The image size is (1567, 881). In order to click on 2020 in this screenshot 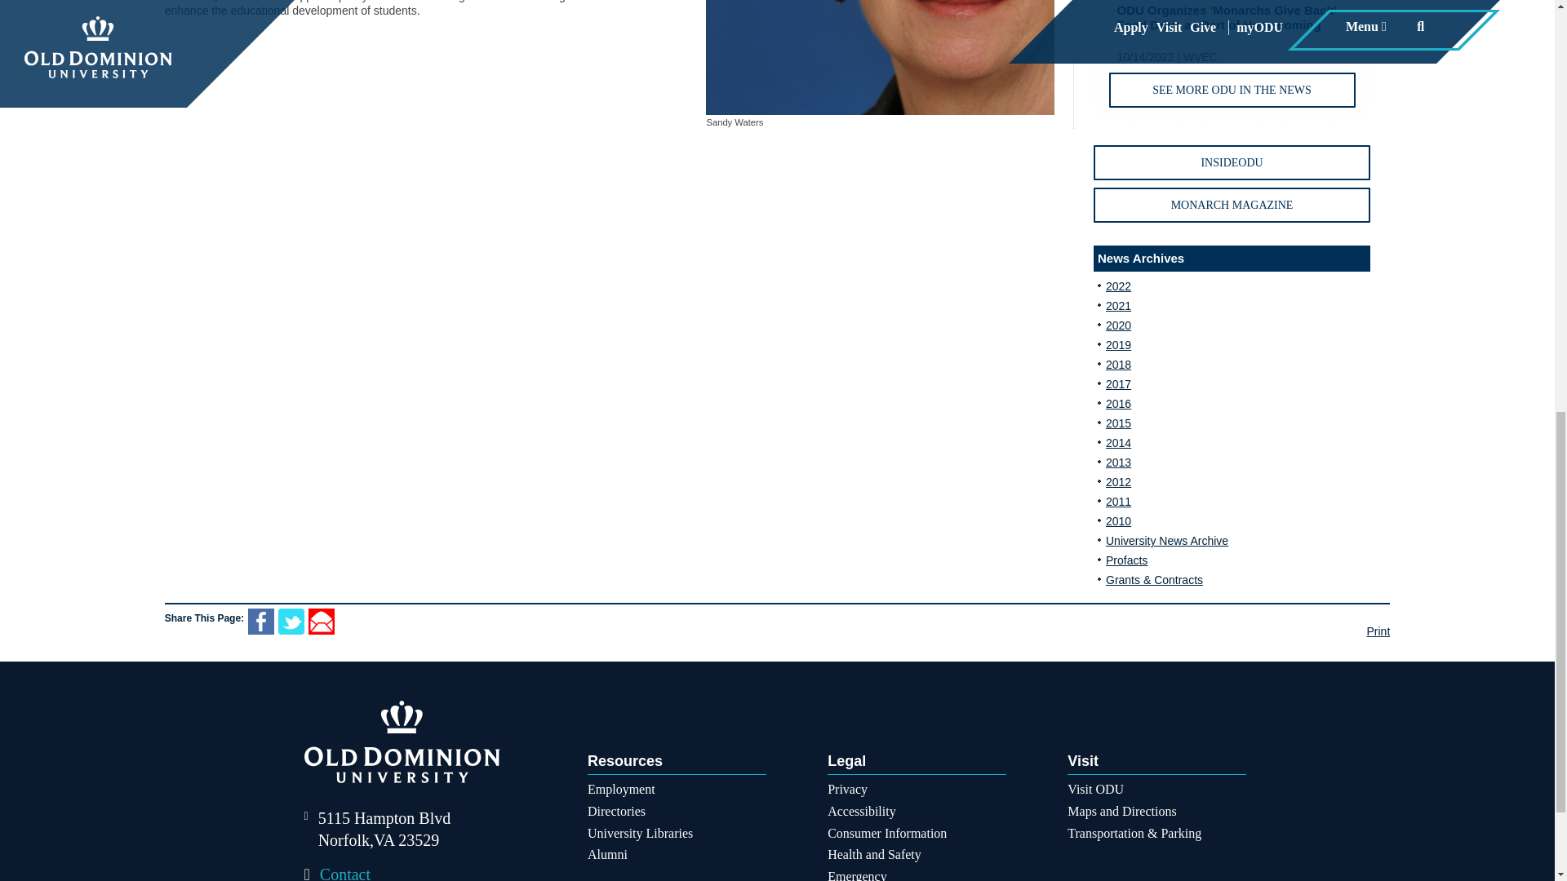, I will do `click(1118, 325)`.